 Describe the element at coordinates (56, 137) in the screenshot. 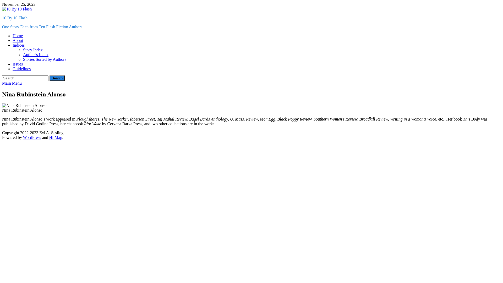

I see `HitMag` at that location.